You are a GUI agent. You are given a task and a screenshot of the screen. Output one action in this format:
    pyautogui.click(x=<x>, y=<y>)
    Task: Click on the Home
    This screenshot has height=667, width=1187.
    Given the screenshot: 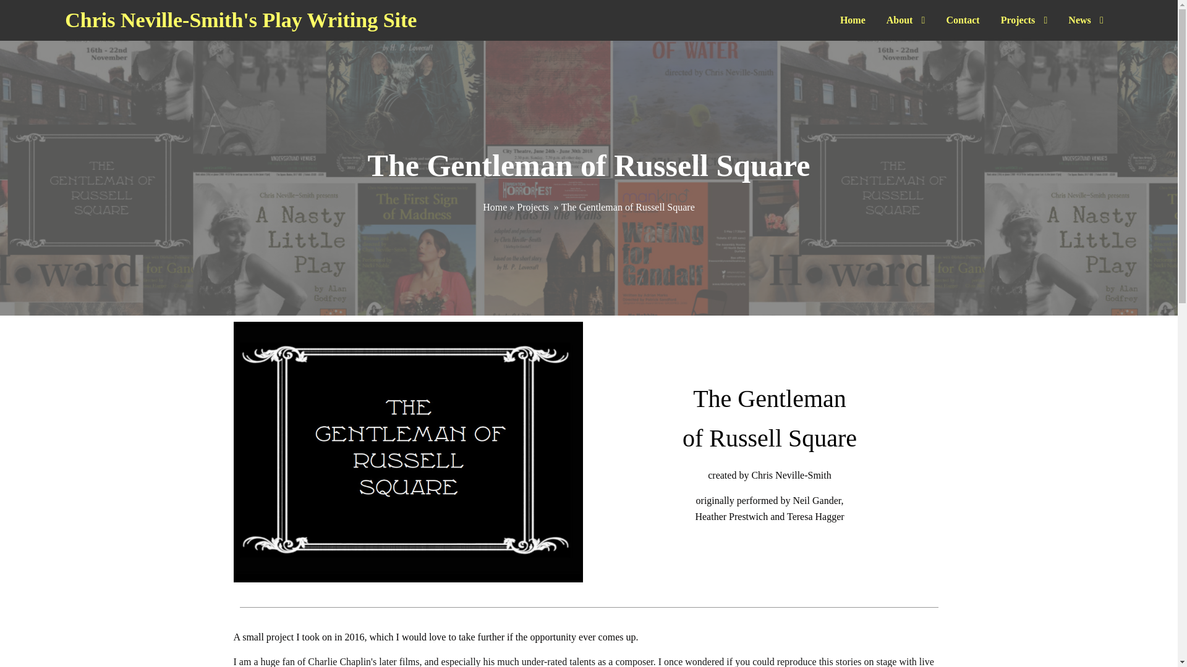 What is the action you would take?
    pyautogui.click(x=495, y=208)
    